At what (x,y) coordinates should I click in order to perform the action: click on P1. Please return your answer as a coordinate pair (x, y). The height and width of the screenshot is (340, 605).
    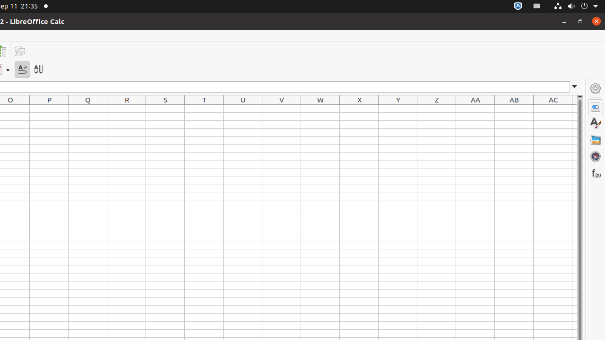
    Looking at the image, I should click on (49, 109).